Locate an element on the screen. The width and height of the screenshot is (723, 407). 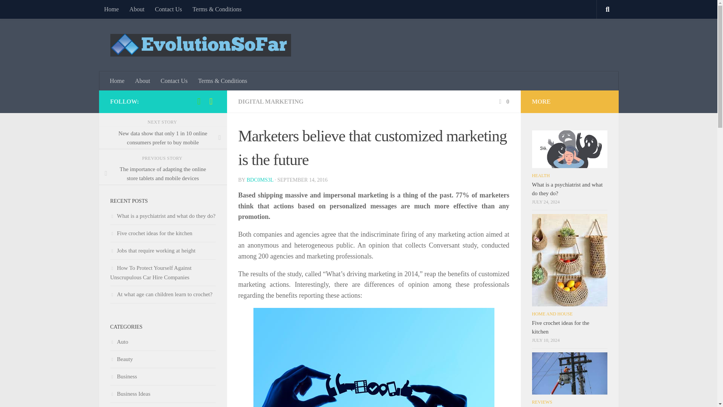
BDC0MS3L is located at coordinates (260, 179).